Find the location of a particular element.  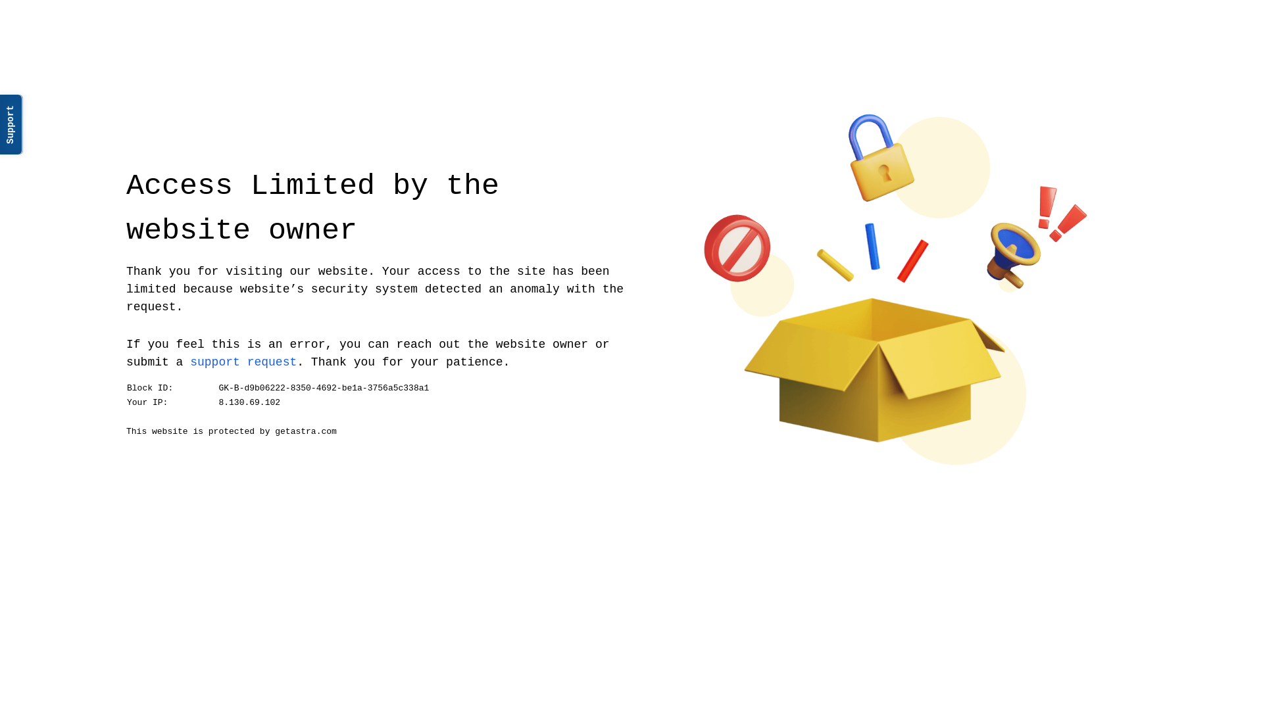

Support is located at coordinates (29, 106).